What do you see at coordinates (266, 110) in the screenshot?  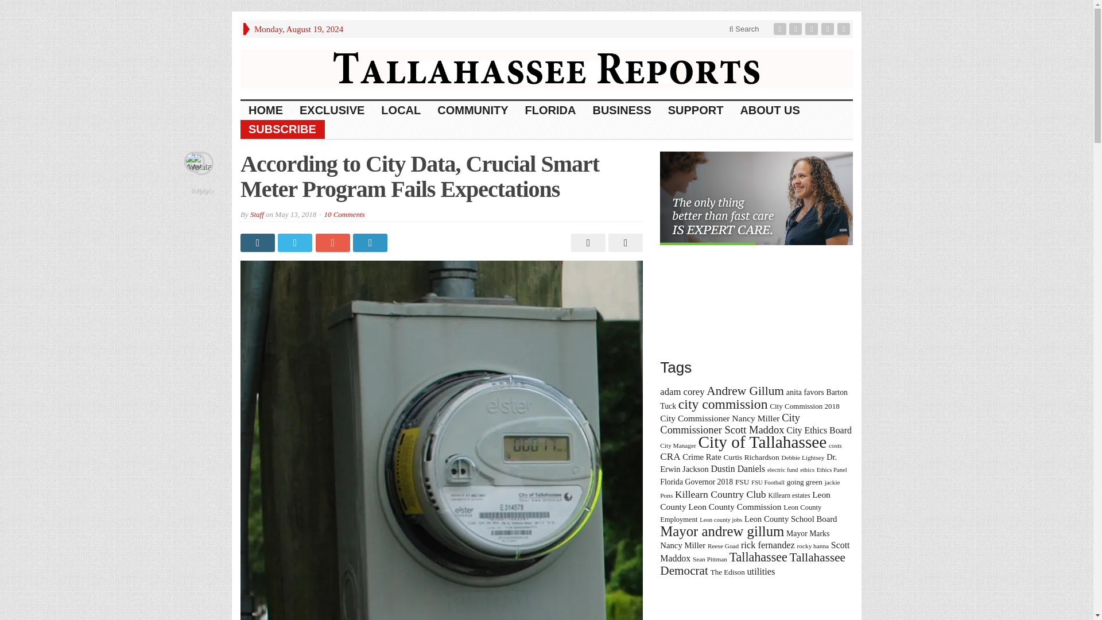 I see `HOME` at bounding box center [266, 110].